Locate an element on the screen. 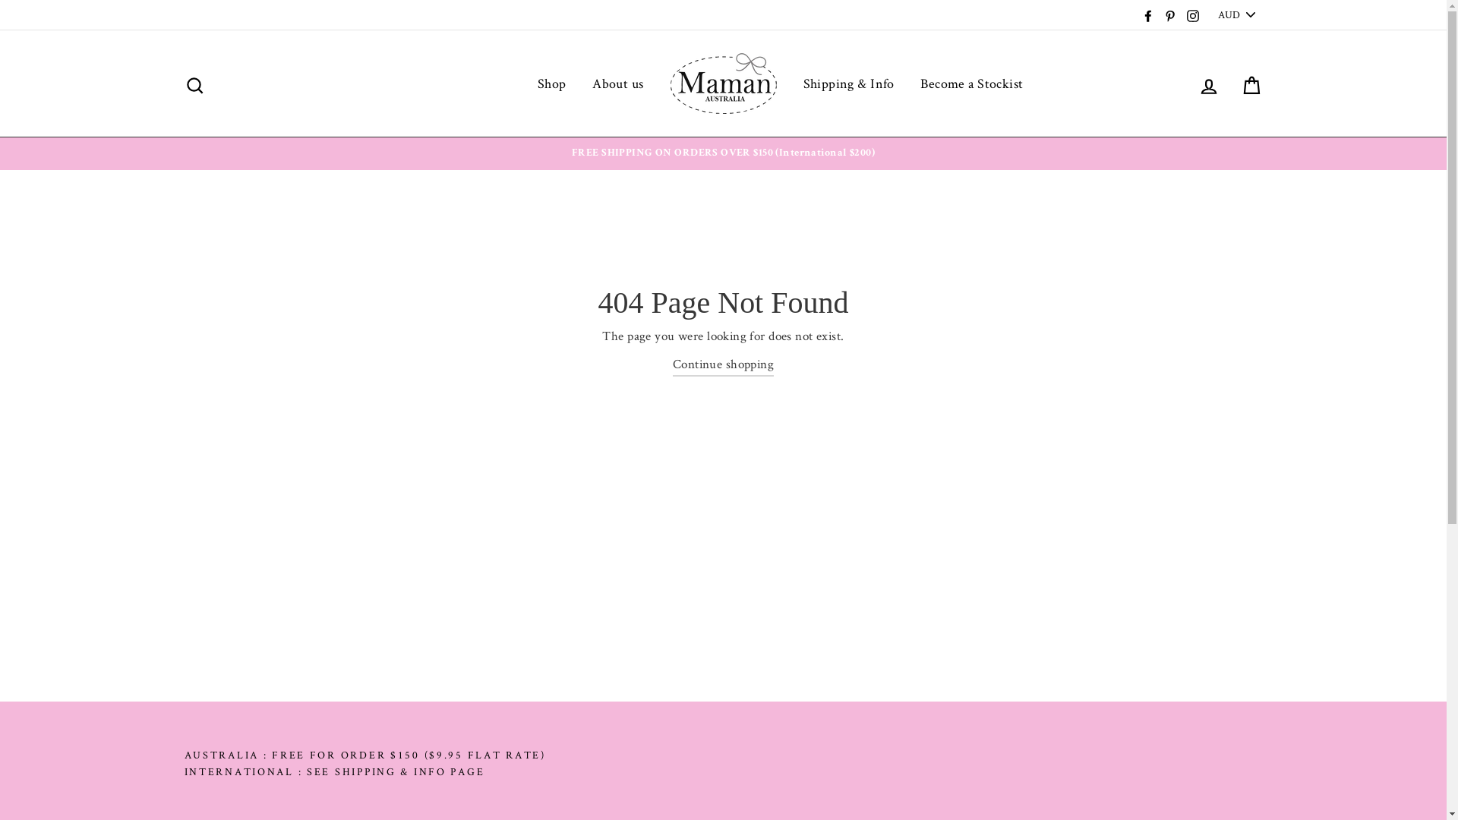 This screenshot has height=820, width=1458. Become a Stockist is located at coordinates (972, 84).